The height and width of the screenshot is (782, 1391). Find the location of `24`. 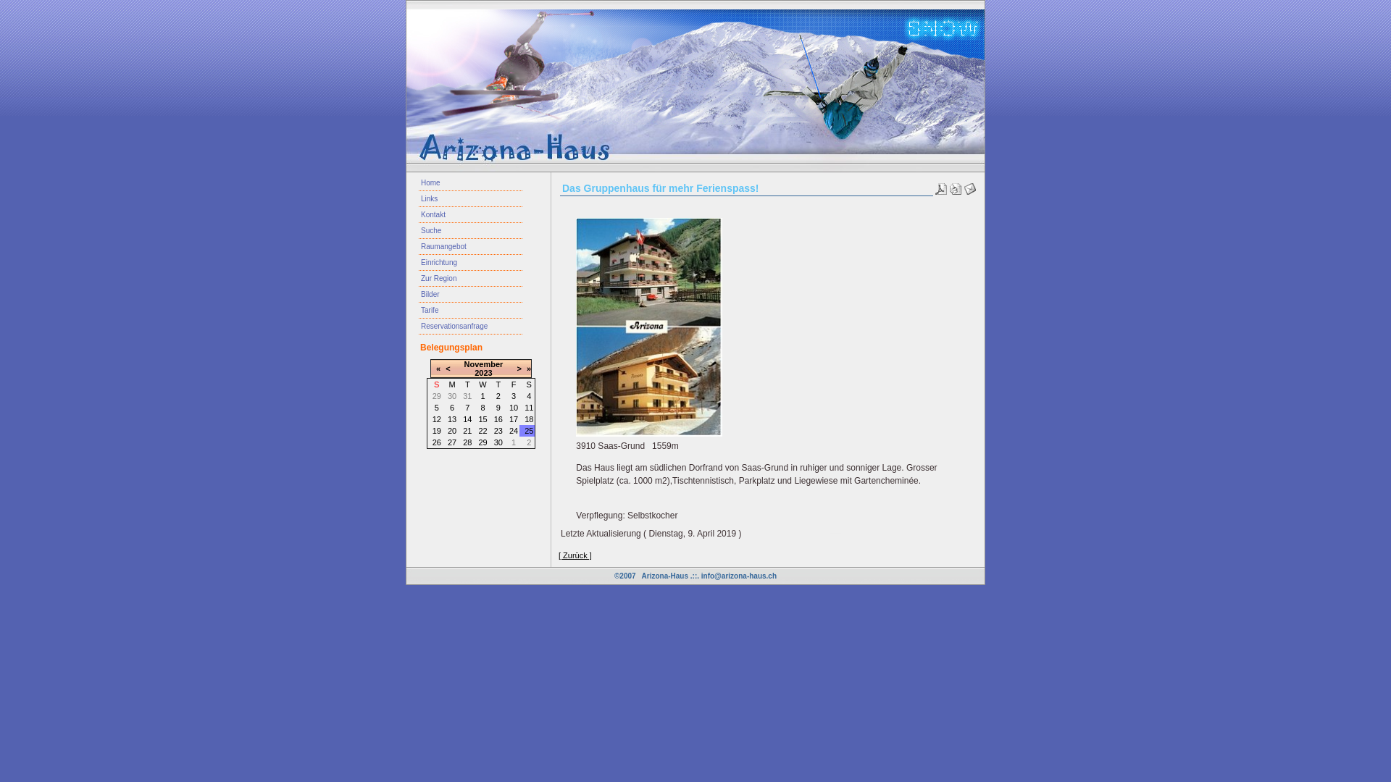

24 is located at coordinates (514, 431).